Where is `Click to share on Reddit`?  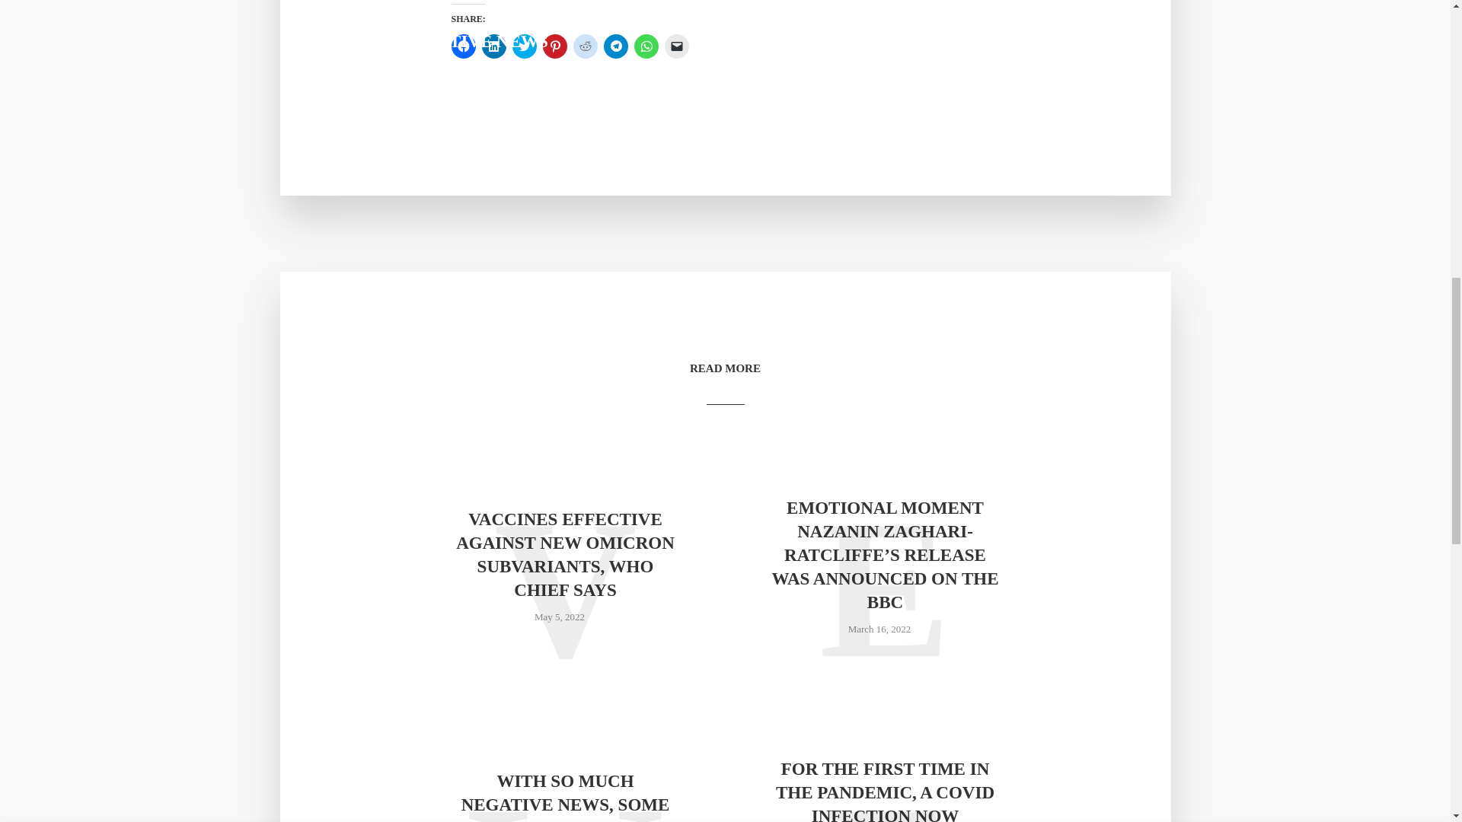 Click to share on Reddit is located at coordinates (585, 46).